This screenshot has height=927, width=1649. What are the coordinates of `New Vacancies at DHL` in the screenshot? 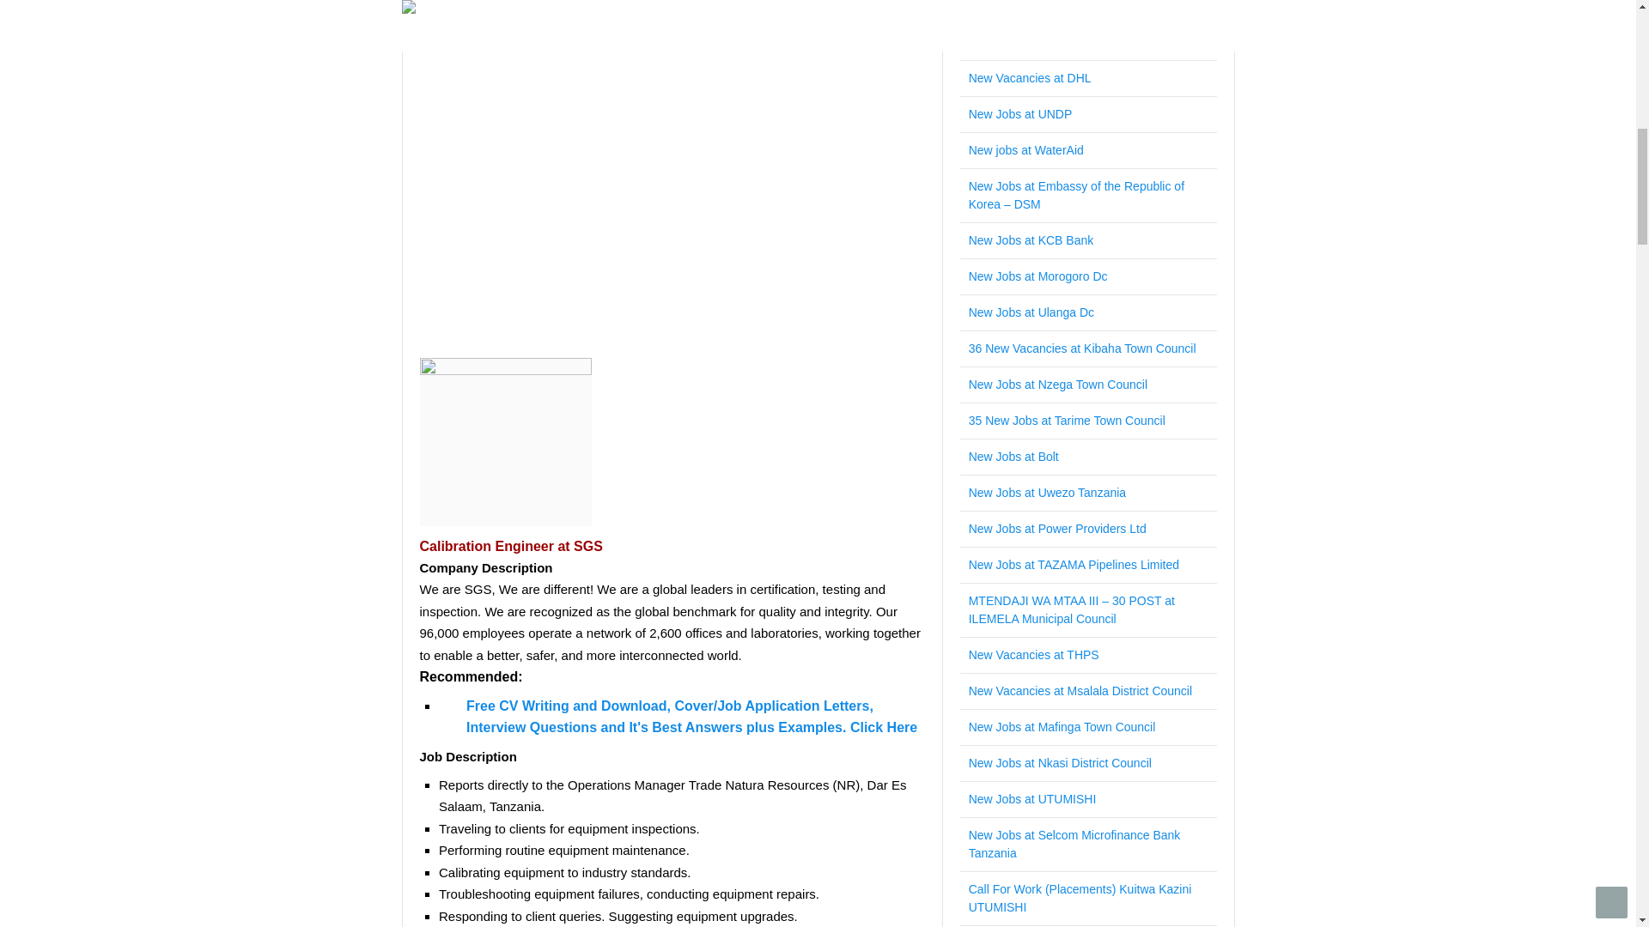 It's located at (1031, 78).